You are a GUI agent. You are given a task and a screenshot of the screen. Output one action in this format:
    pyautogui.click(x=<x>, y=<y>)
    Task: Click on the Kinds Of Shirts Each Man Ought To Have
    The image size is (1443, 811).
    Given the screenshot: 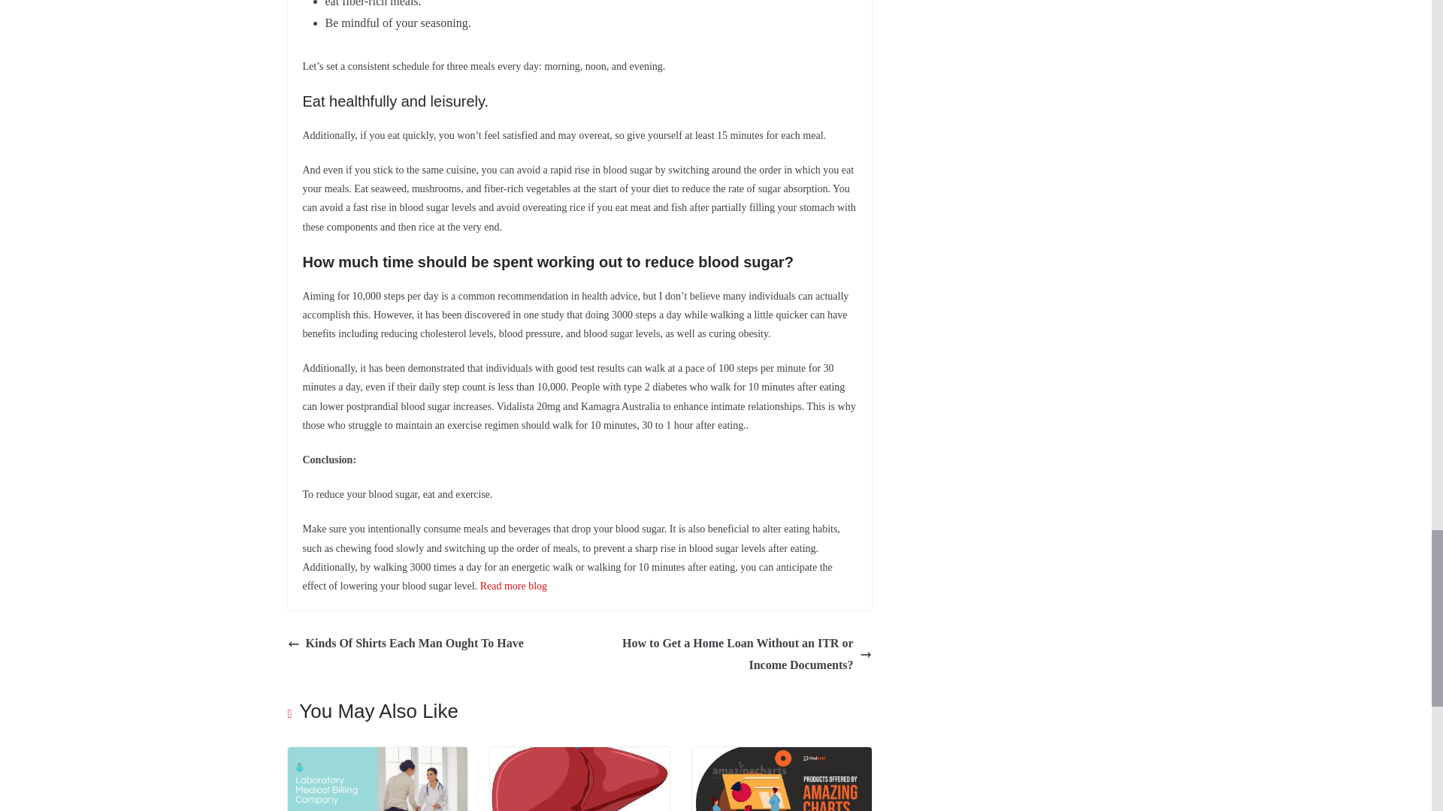 What is the action you would take?
    pyautogui.click(x=404, y=644)
    